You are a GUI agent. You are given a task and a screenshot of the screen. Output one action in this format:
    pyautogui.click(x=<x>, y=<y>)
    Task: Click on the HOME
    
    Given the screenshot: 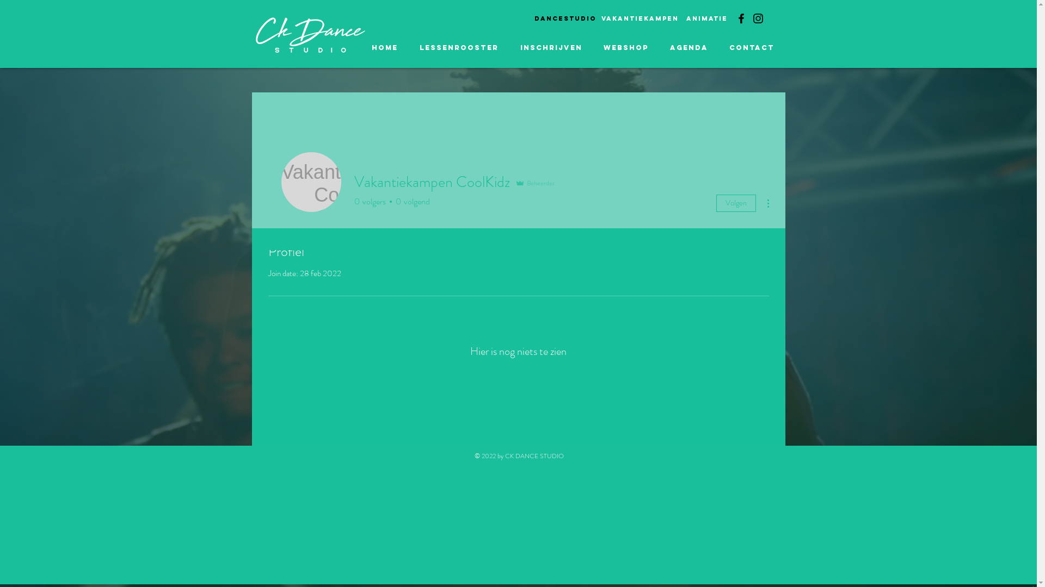 What is the action you would take?
    pyautogui.click(x=384, y=48)
    